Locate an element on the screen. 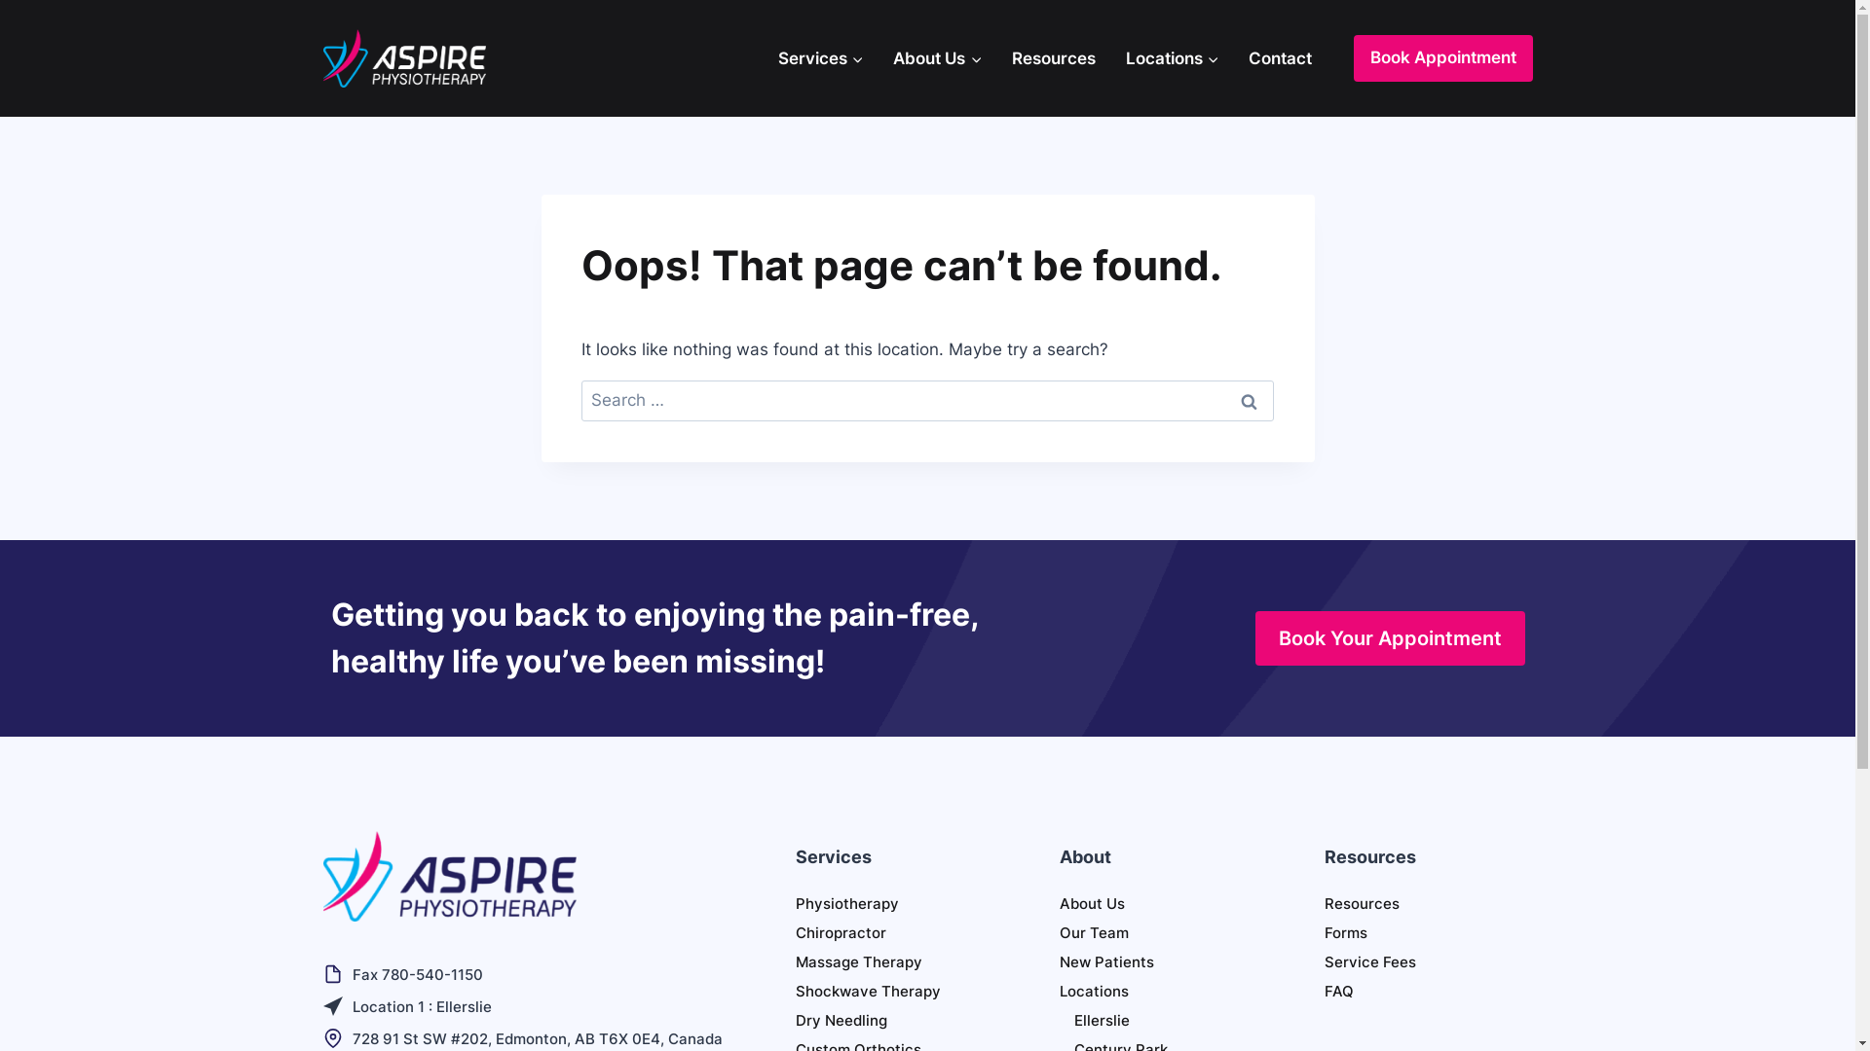  Ellerslie is located at coordinates (1171, 1021).